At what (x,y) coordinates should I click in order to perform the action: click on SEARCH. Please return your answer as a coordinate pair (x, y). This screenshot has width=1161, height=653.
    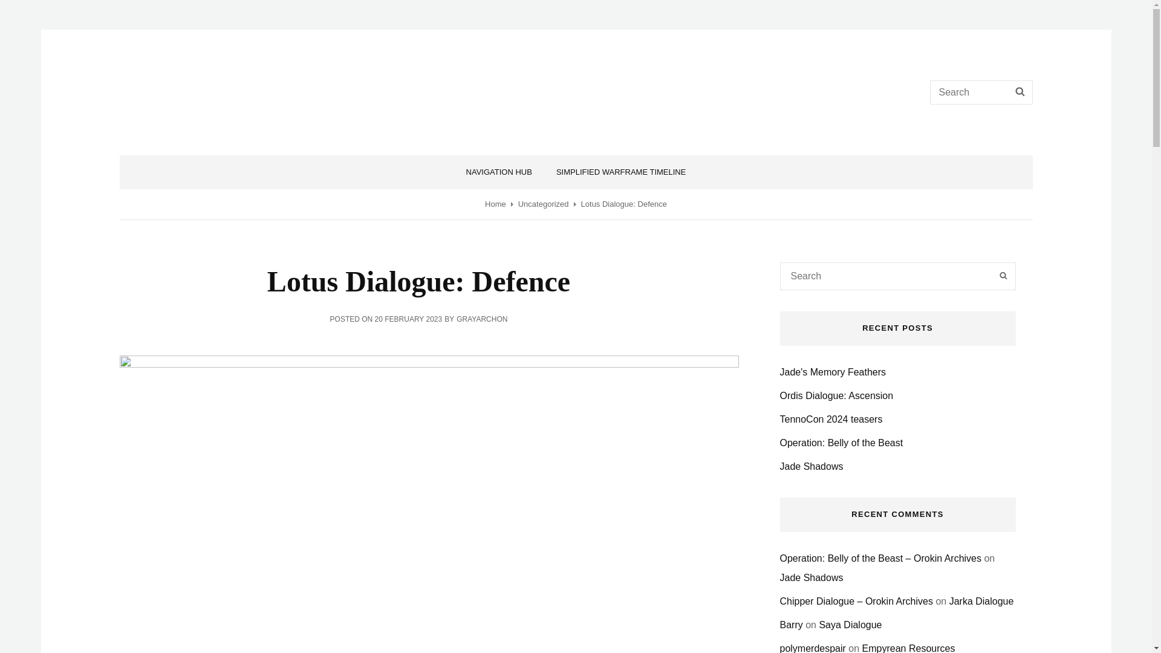
    Looking at the image, I should click on (1020, 92).